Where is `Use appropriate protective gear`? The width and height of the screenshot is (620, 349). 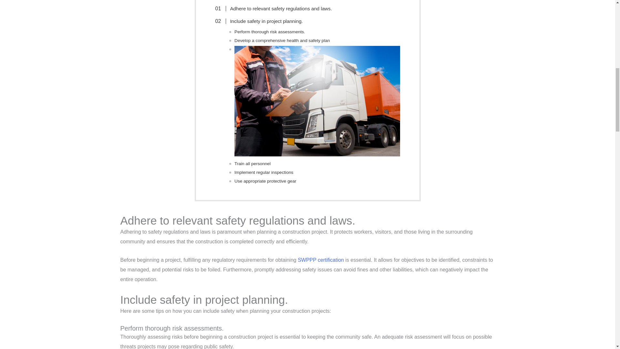
Use appropriate protective gear is located at coordinates (265, 181).